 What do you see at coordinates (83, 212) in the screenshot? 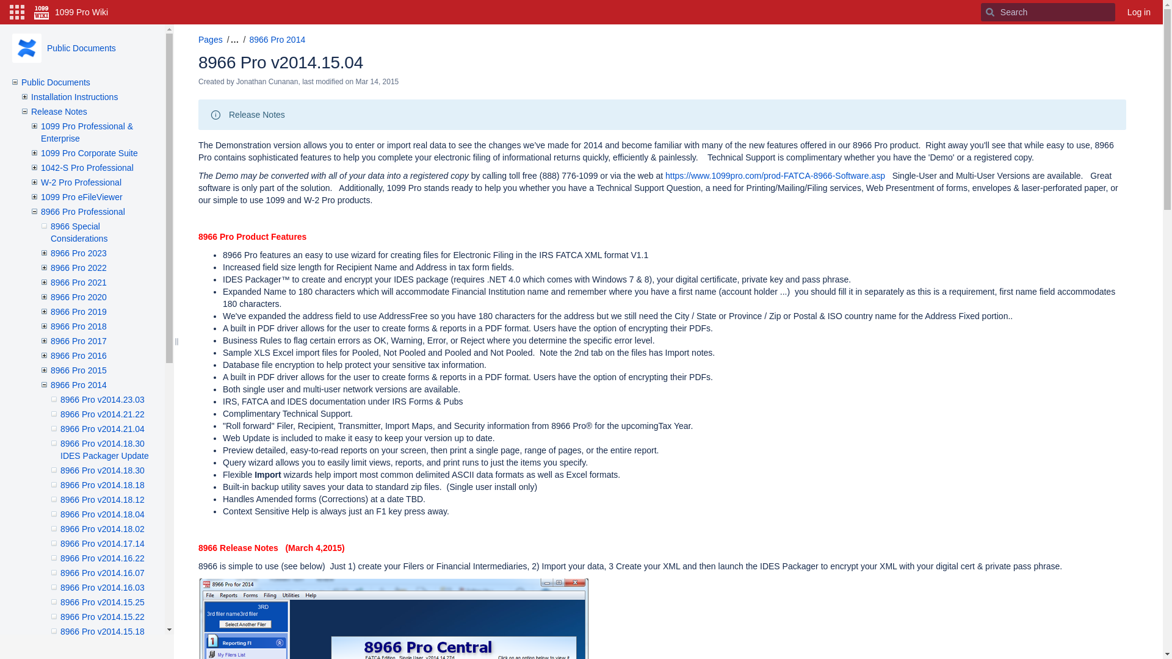
I see `8966 Pro Professional` at bounding box center [83, 212].